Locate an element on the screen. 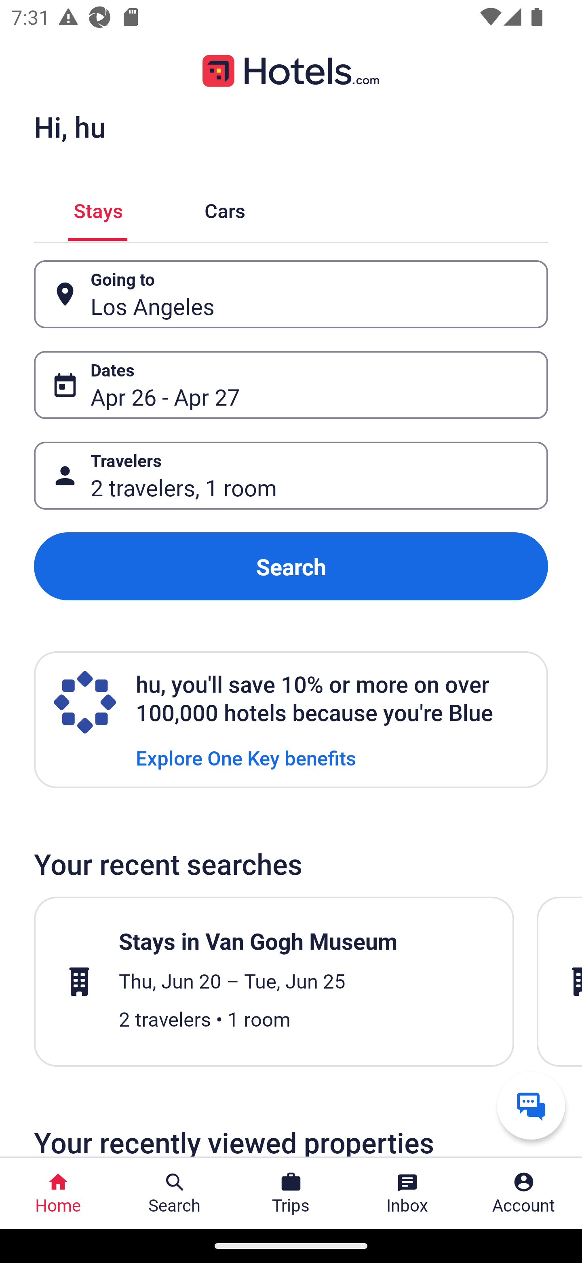 Image resolution: width=582 pixels, height=1263 pixels. Search is located at coordinates (291, 566).